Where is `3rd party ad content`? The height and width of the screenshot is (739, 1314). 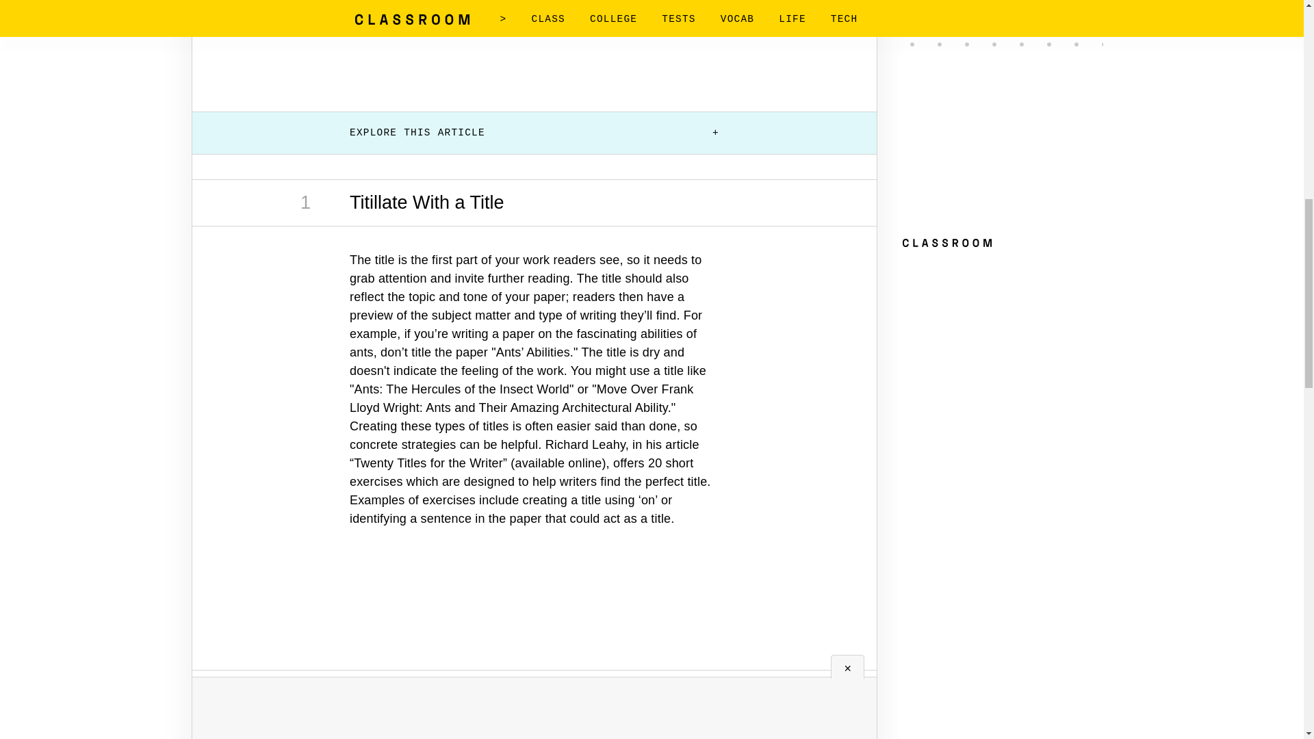 3rd party ad content is located at coordinates (534, 44).